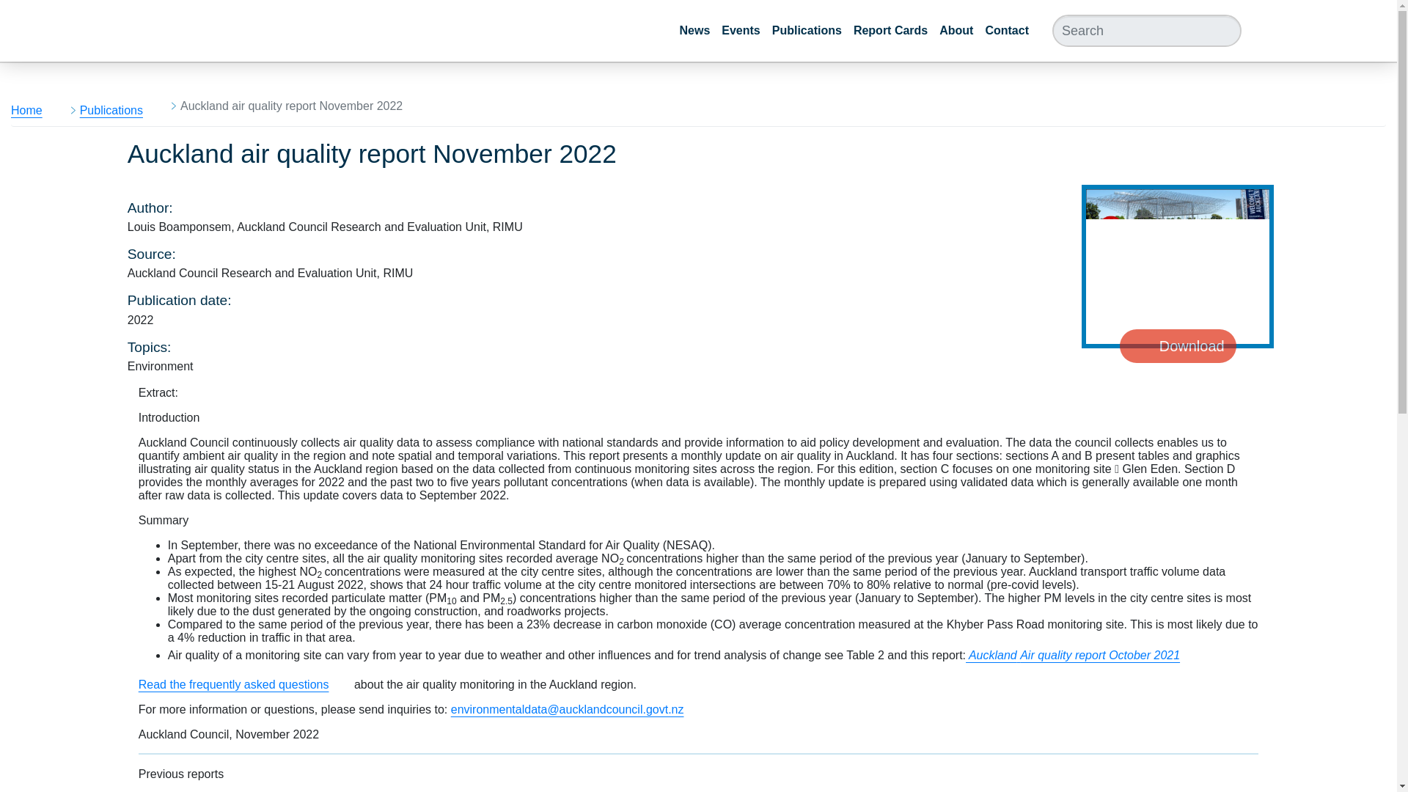 The image size is (1408, 792). I want to click on Auckland air quality report November 2022, so click(1178, 297).